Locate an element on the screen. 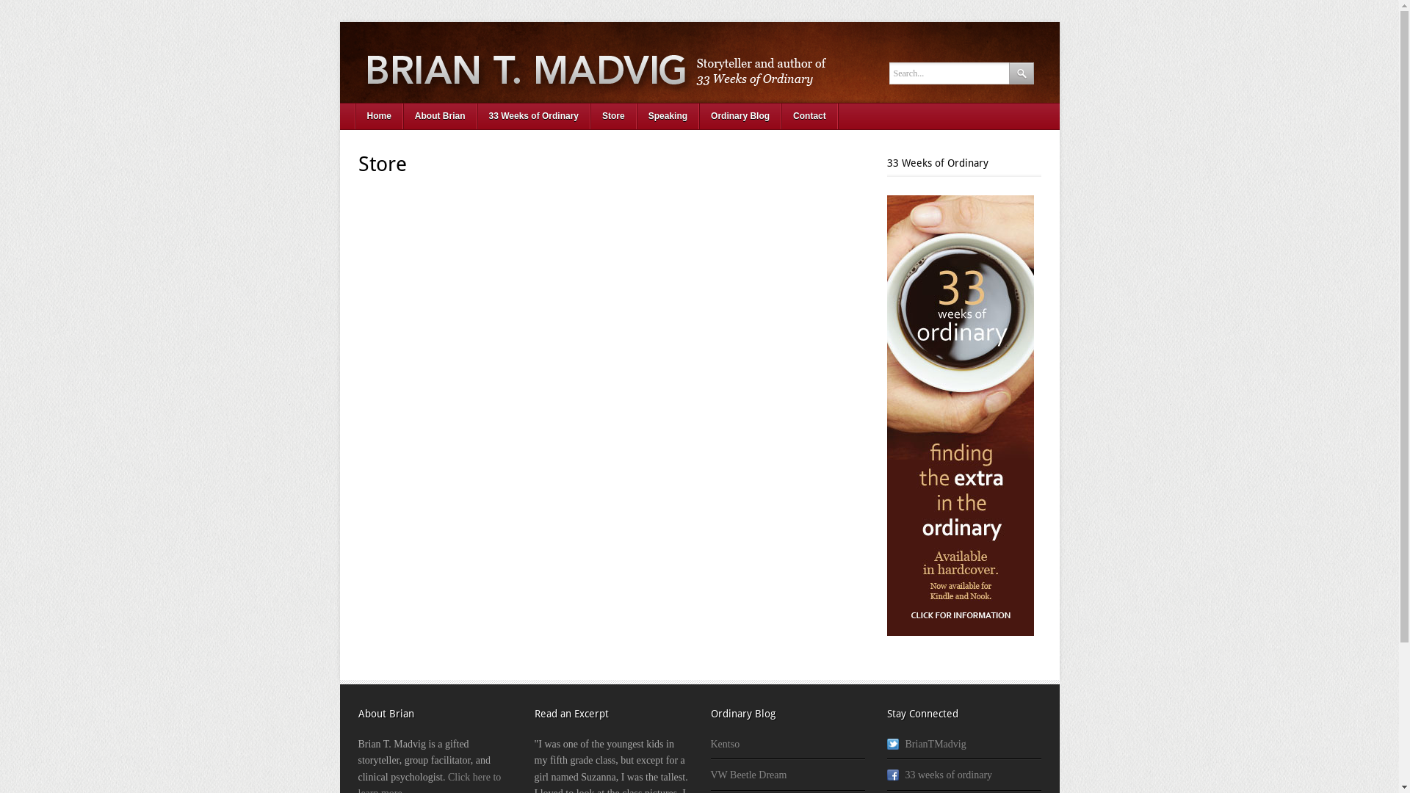  33 Weeks of Ordinary is located at coordinates (699, 62).